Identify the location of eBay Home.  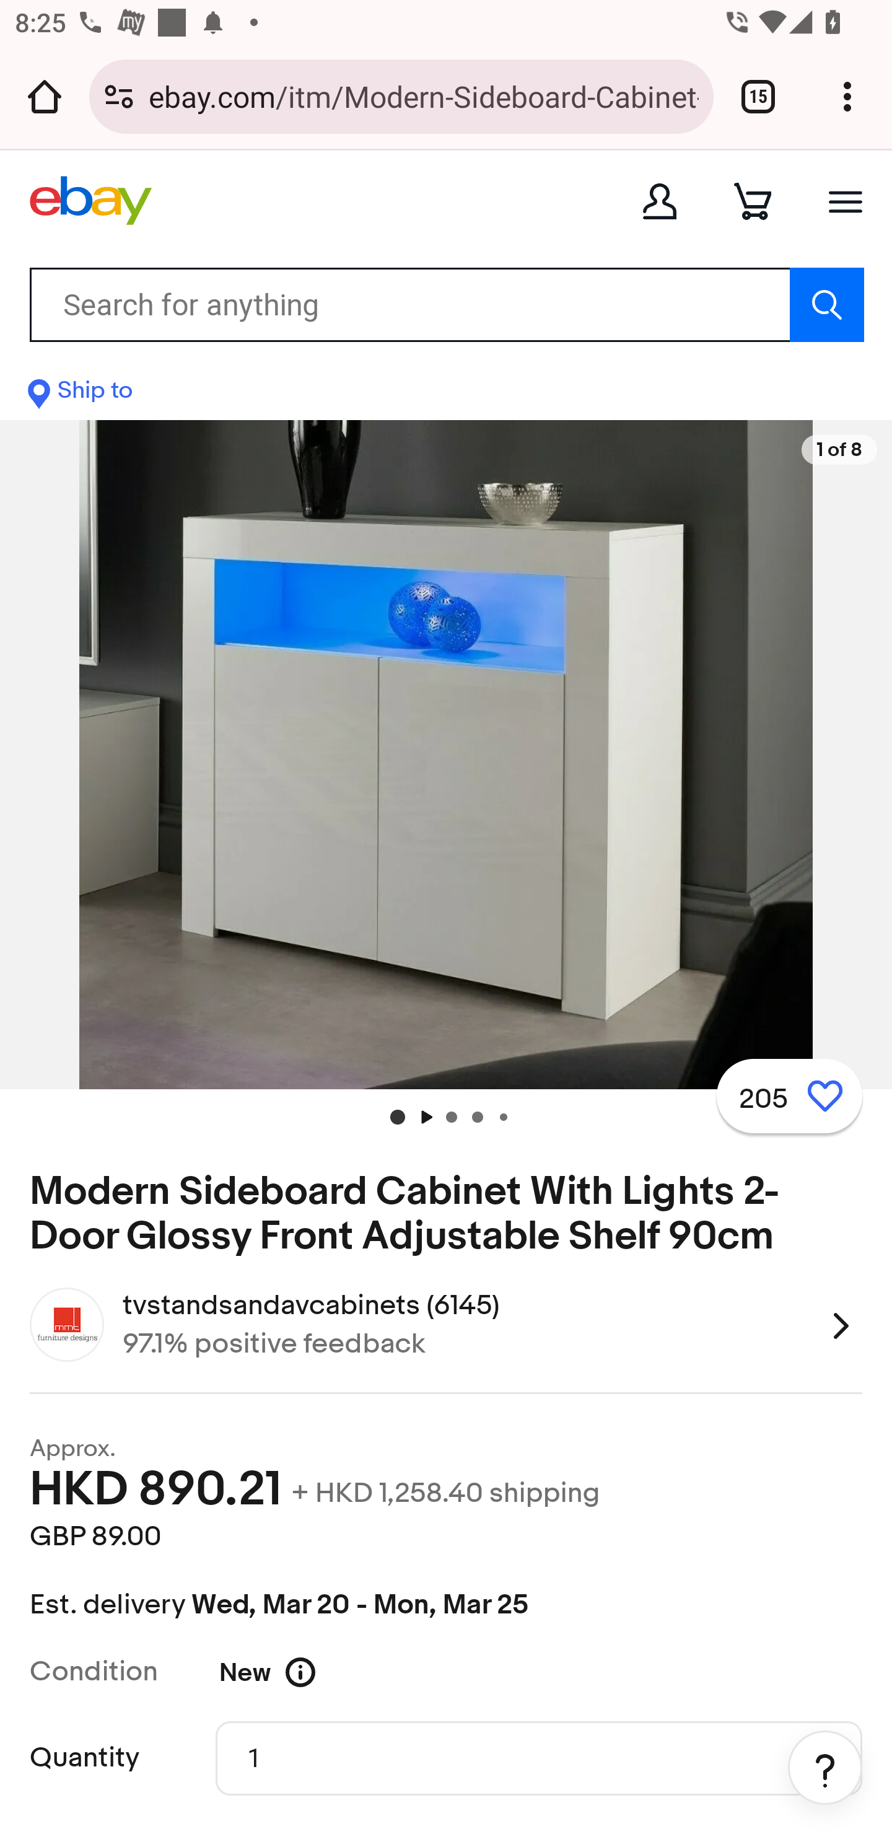
(90, 201).